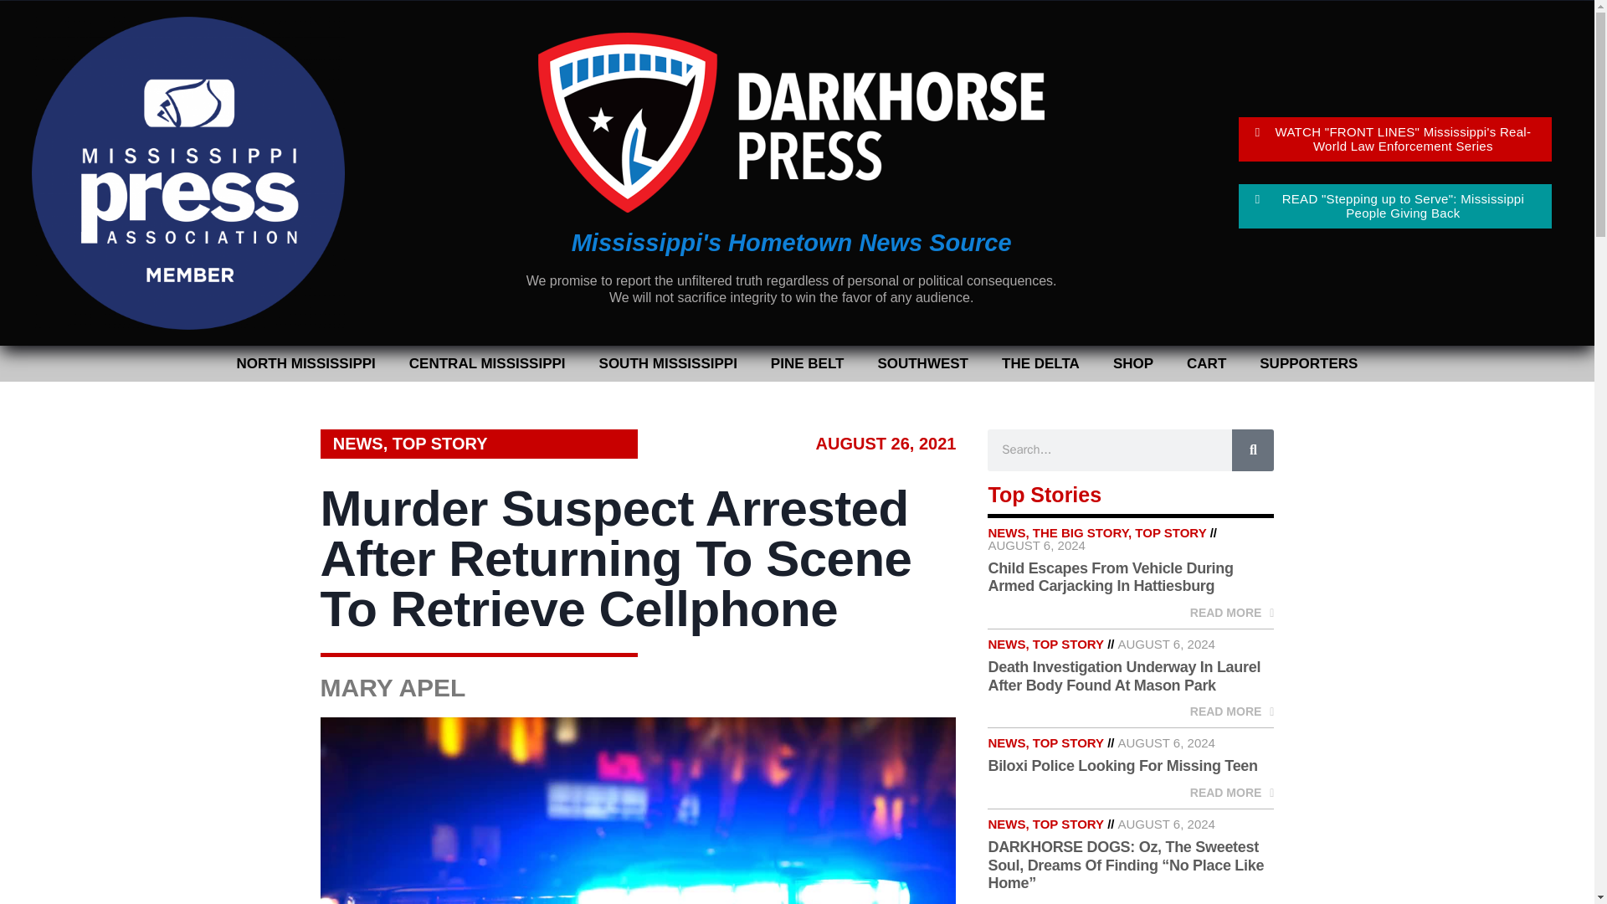 This screenshot has width=1607, height=904. What do you see at coordinates (358, 444) in the screenshot?
I see `NEWS` at bounding box center [358, 444].